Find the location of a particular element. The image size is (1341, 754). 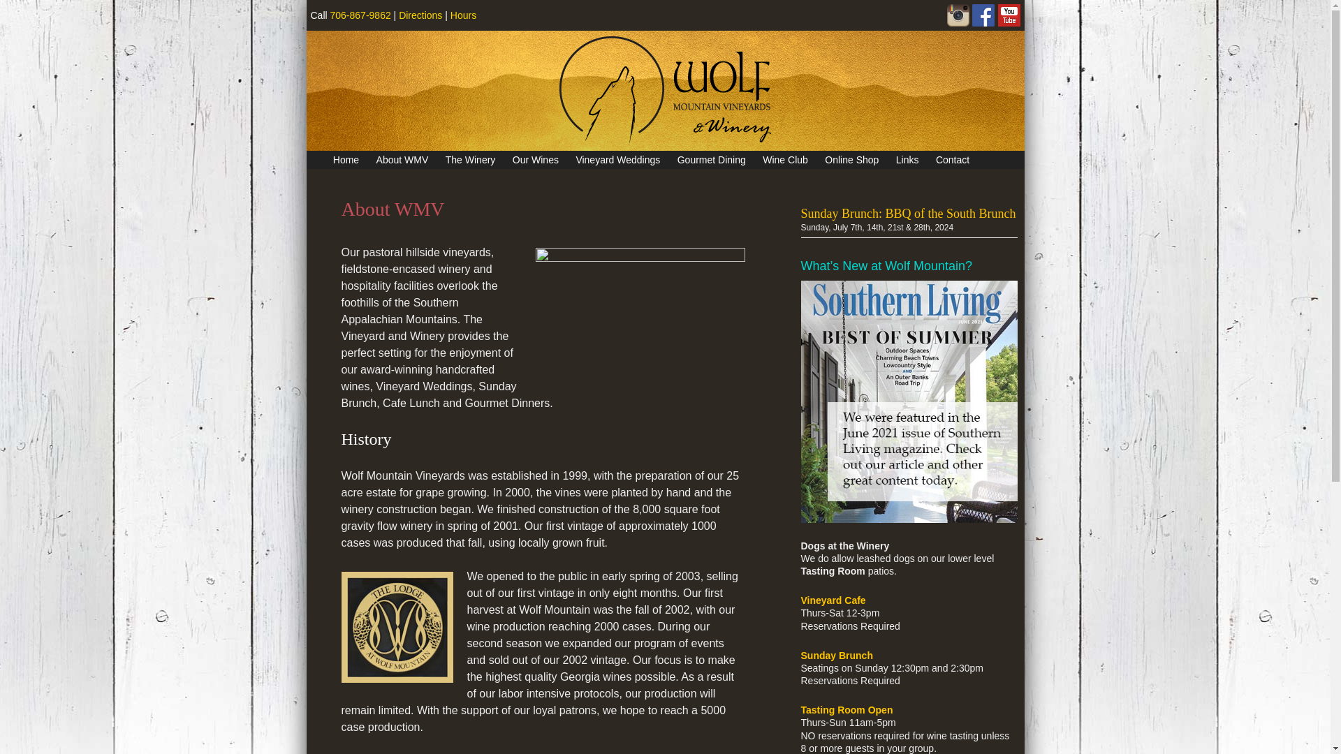

The Winery is located at coordinates (471, 160).